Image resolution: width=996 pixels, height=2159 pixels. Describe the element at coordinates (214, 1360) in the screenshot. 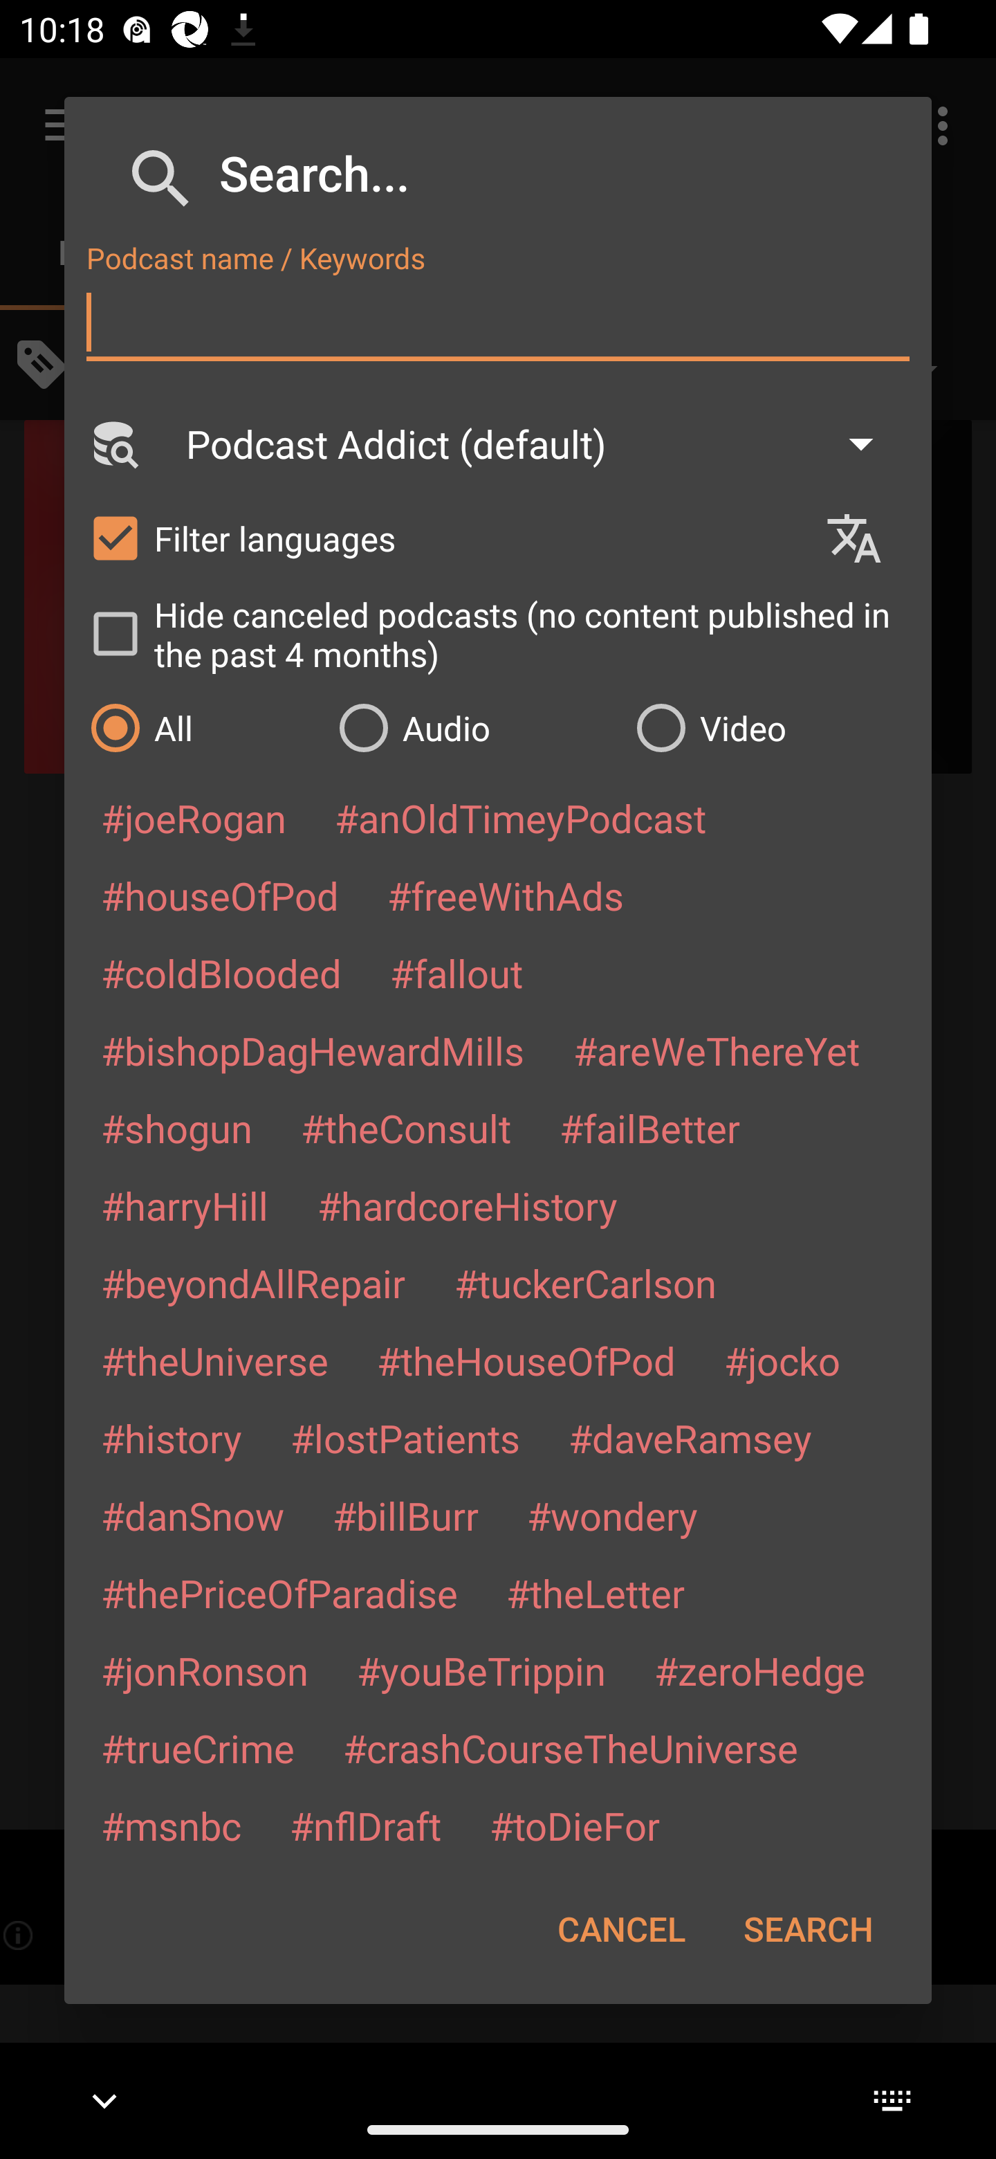

I see `#theUniverse` at that location.